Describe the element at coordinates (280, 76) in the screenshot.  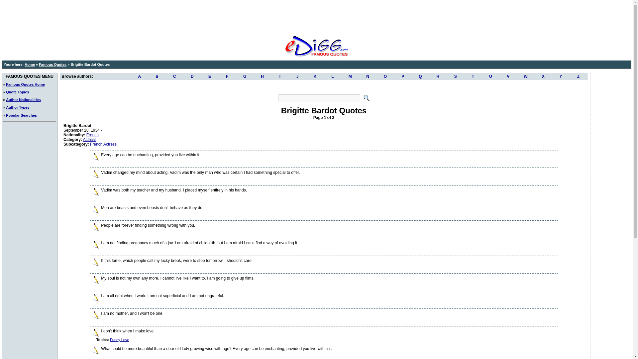
I see `I` at that location.